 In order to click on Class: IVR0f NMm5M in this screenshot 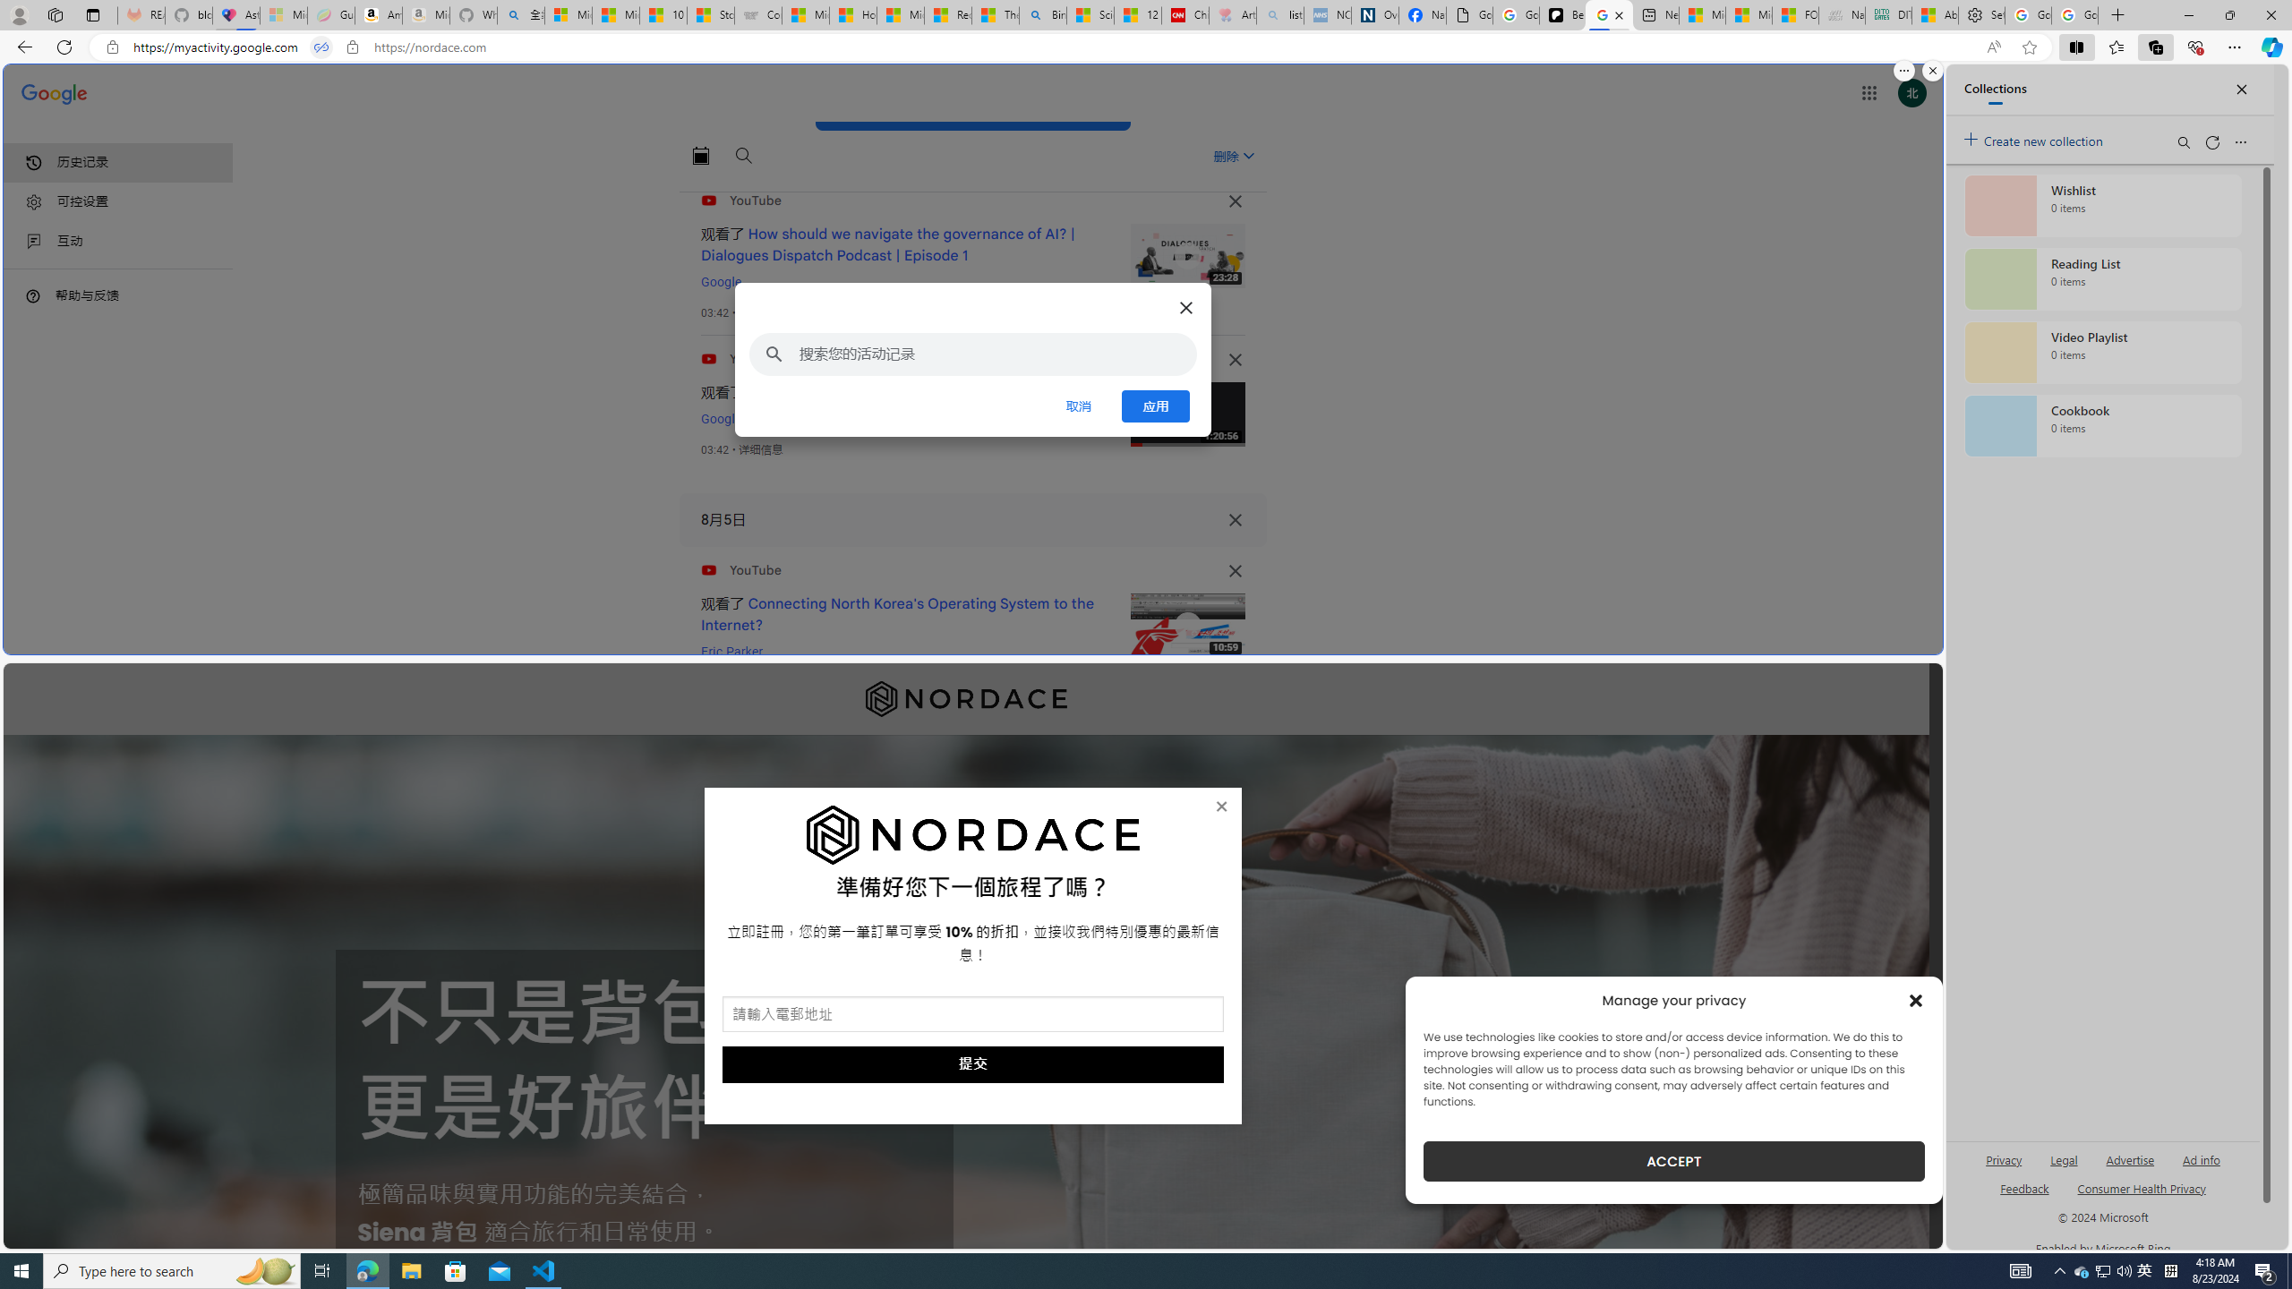, I will do `click(1187, 626)`.